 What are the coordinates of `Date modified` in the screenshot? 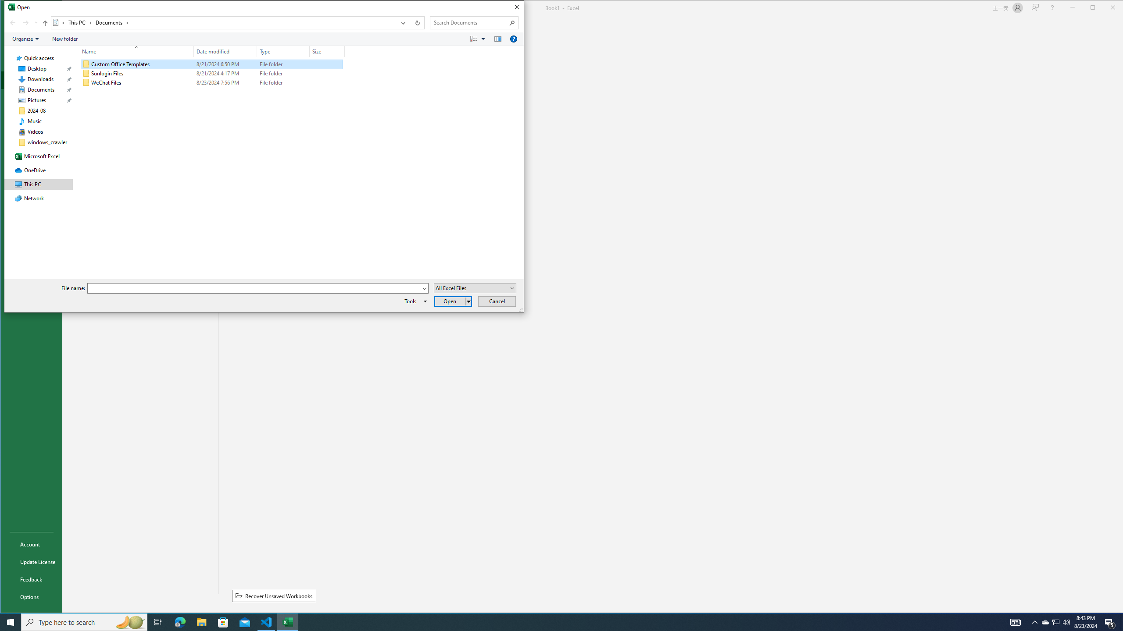 It's located at (225, 83).